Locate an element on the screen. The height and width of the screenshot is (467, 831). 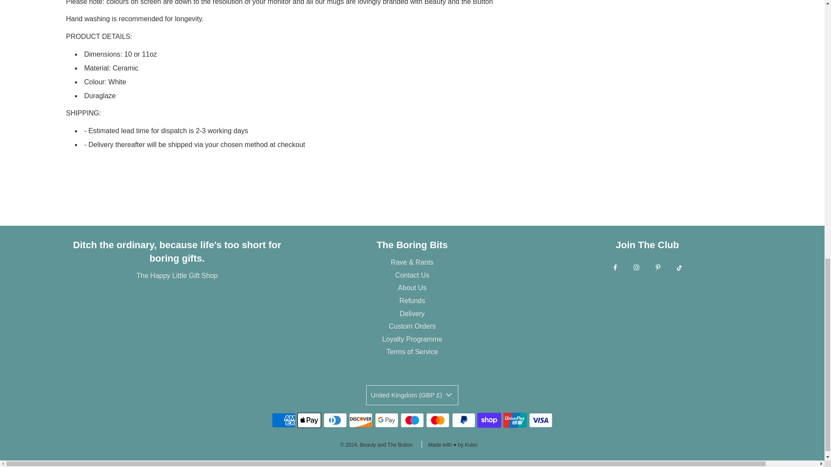
Google Pay is located at coordinates (387, 420).